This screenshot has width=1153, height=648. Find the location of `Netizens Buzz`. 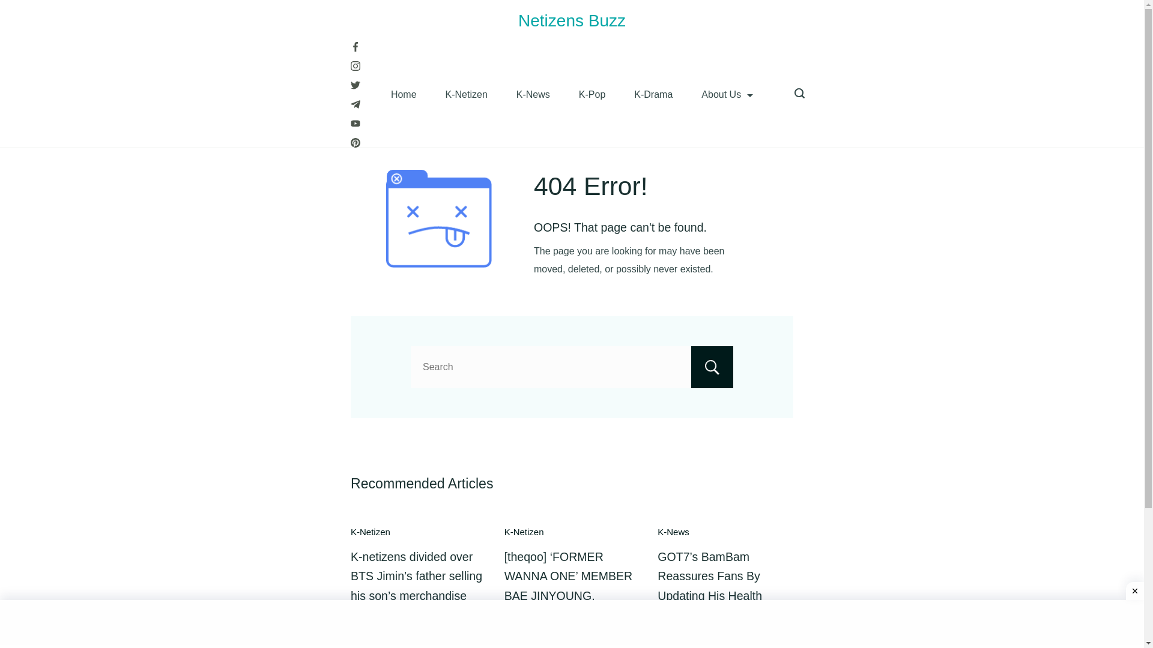

Netizens Buzz is located at coordinates (572, 20).